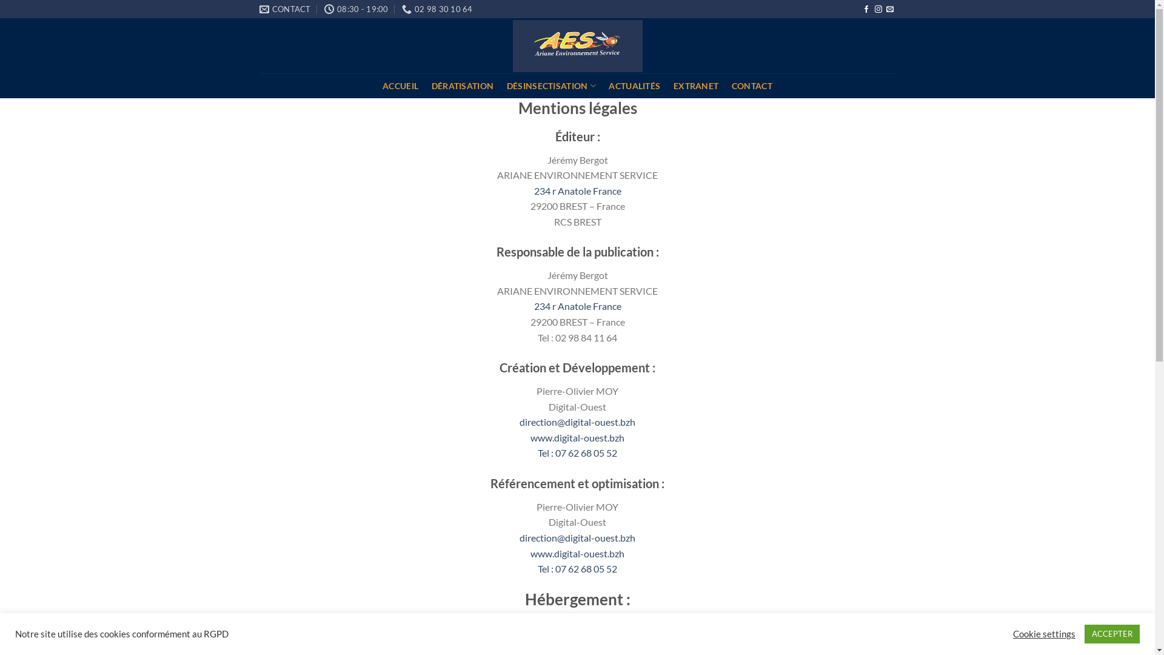  What do you see at coordinates (752, 86) in the screenshot?
I see `CONTACT` at bounding box center [752, 86].